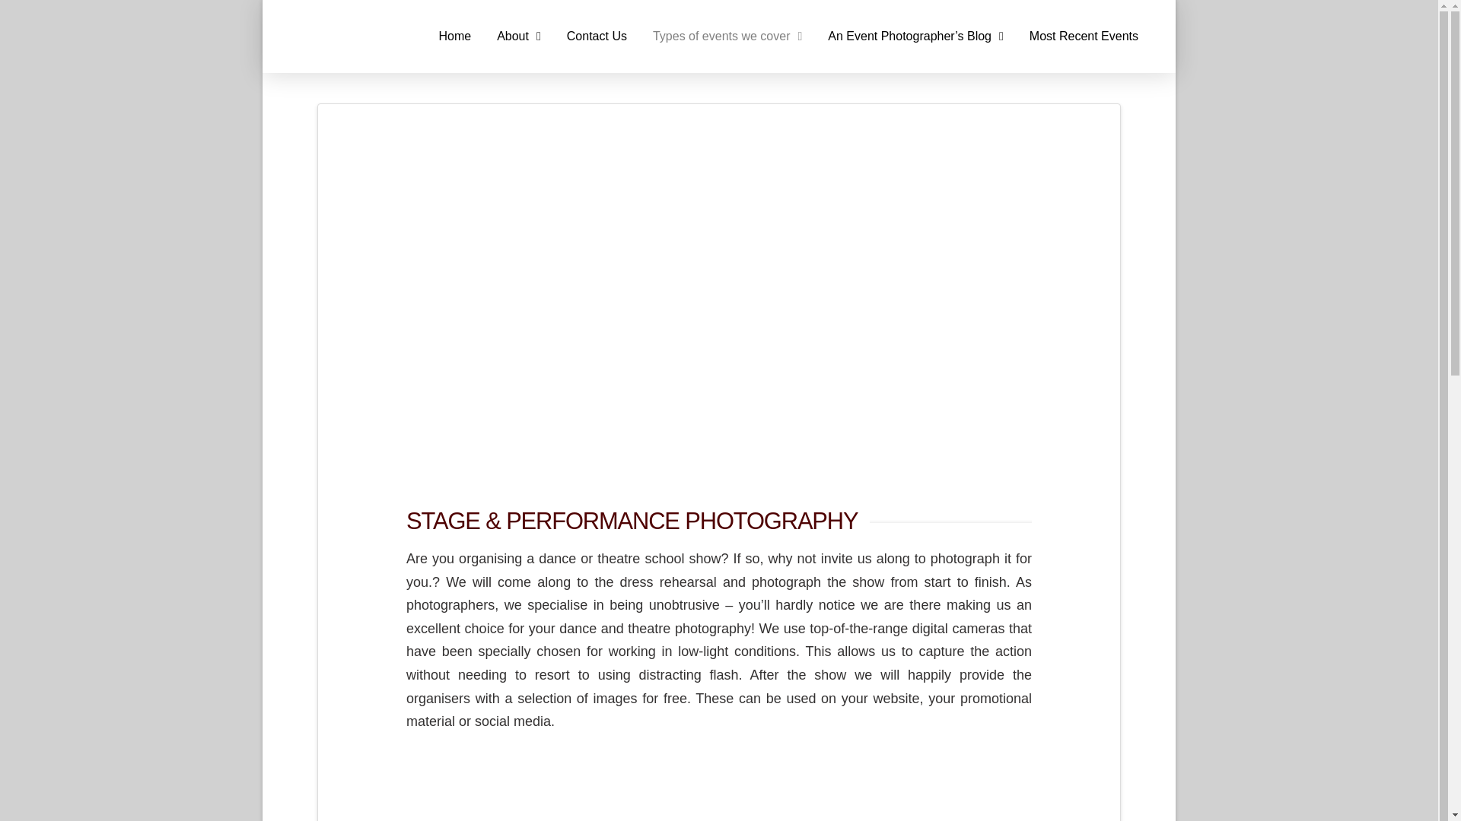  What do you see at coordinates (1084, 36) in the screenshot?
I see `Most Recent Events` at bounding box center [1084, 36].